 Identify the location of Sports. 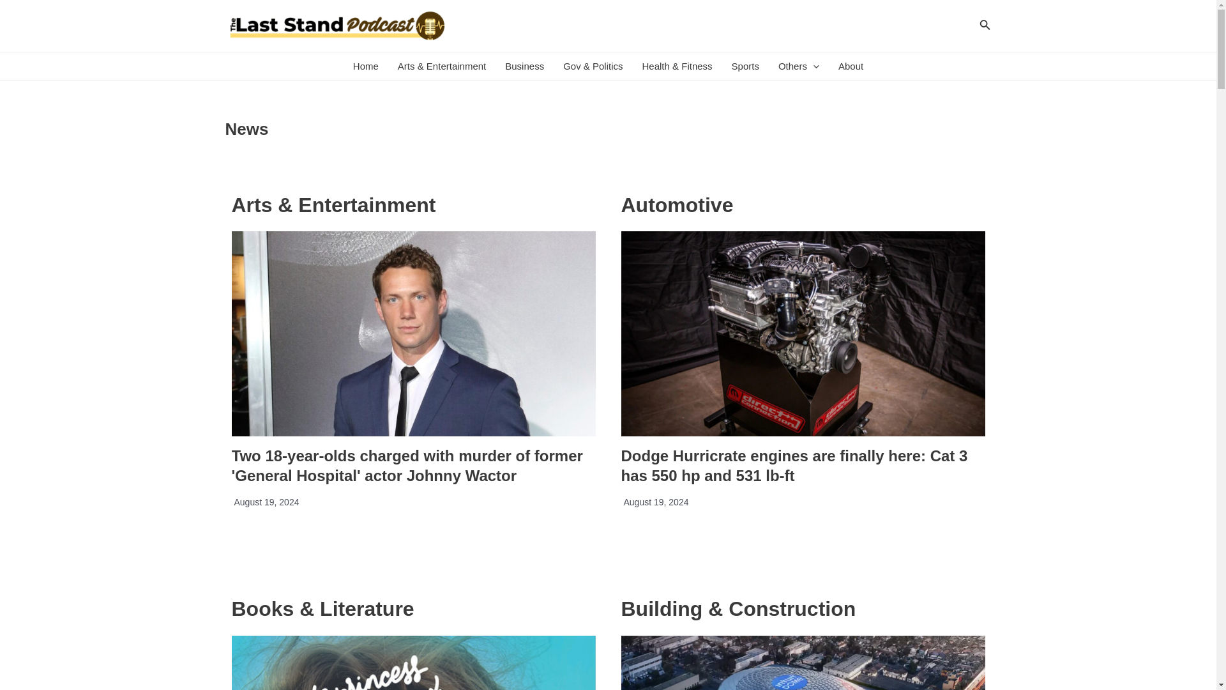
(745, 66).